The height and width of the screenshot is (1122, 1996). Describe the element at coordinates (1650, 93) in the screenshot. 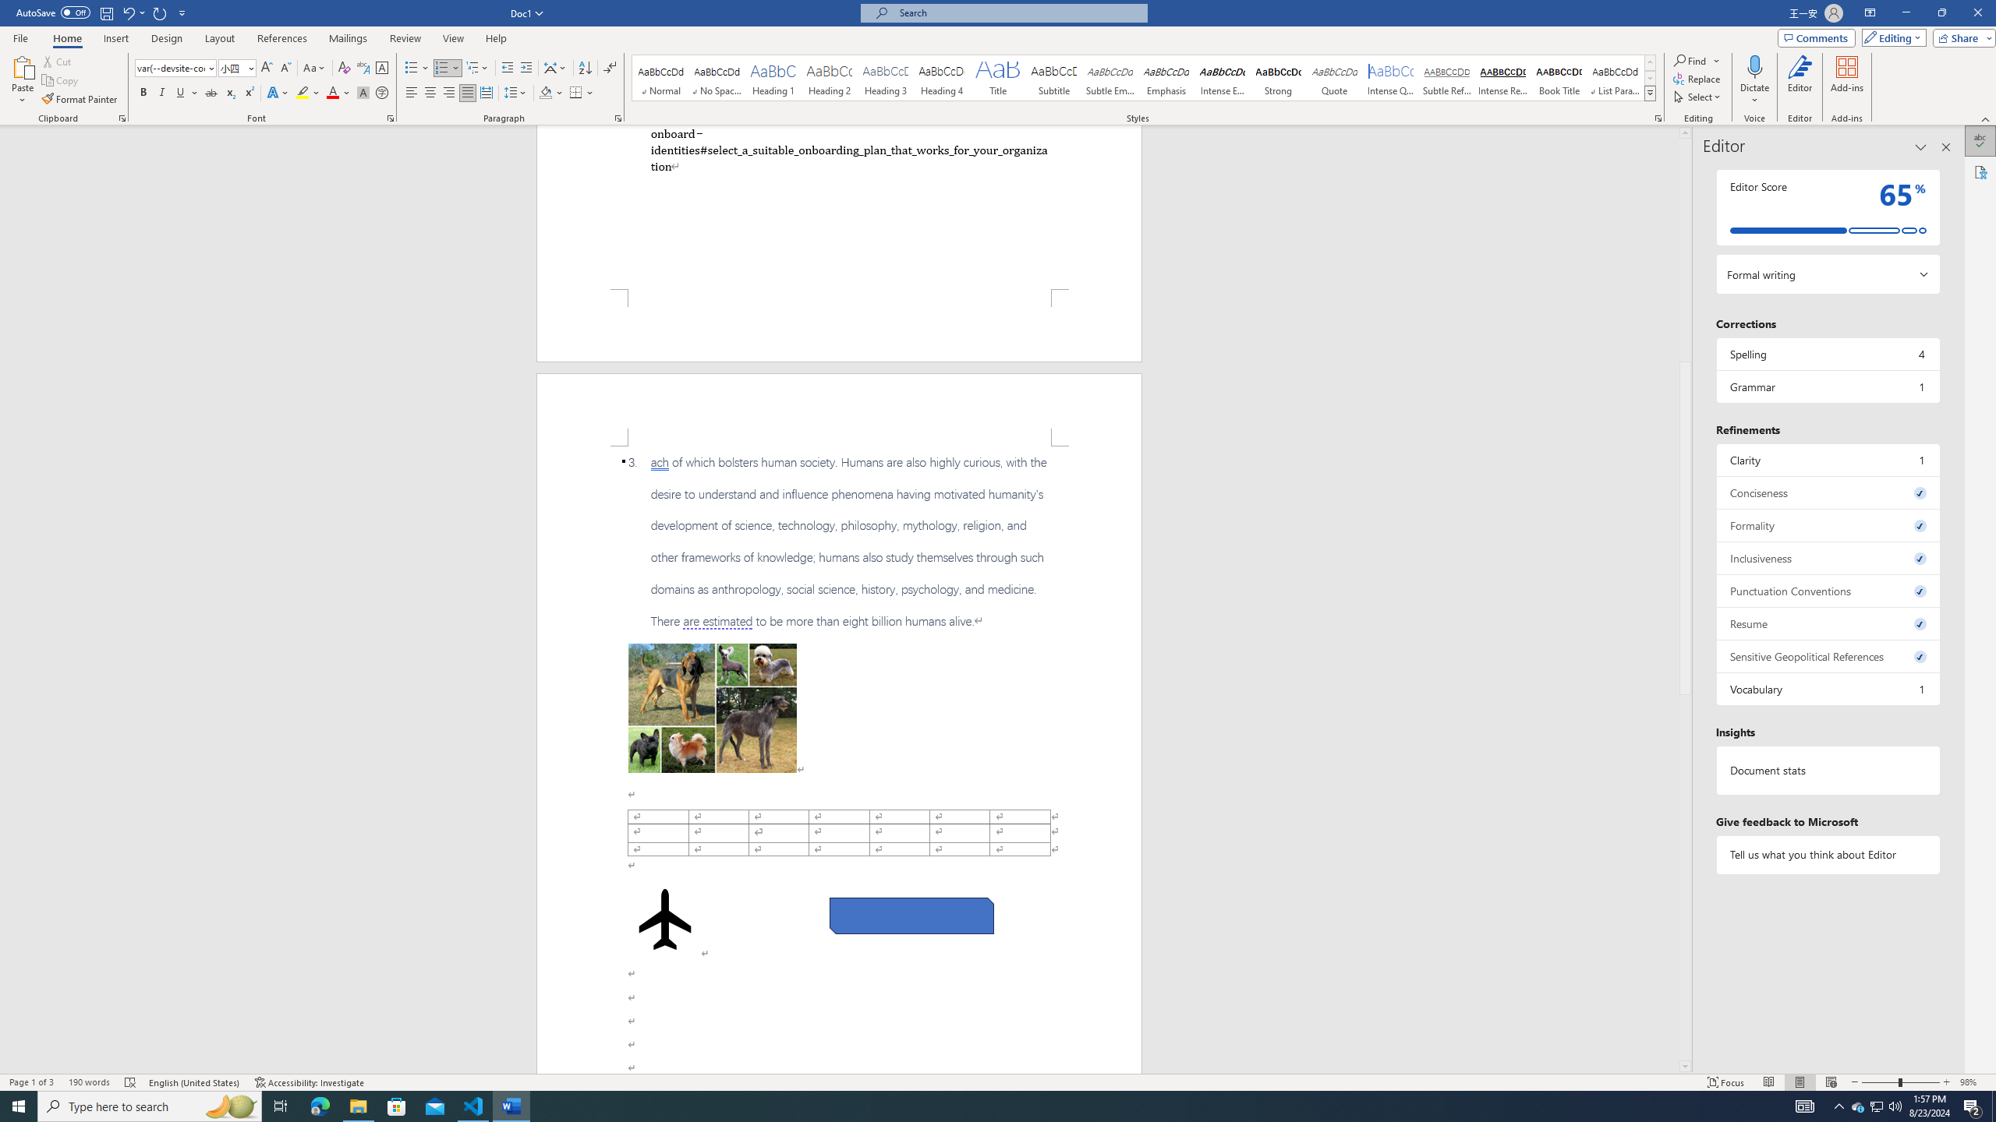

I see `Styles` at that location.